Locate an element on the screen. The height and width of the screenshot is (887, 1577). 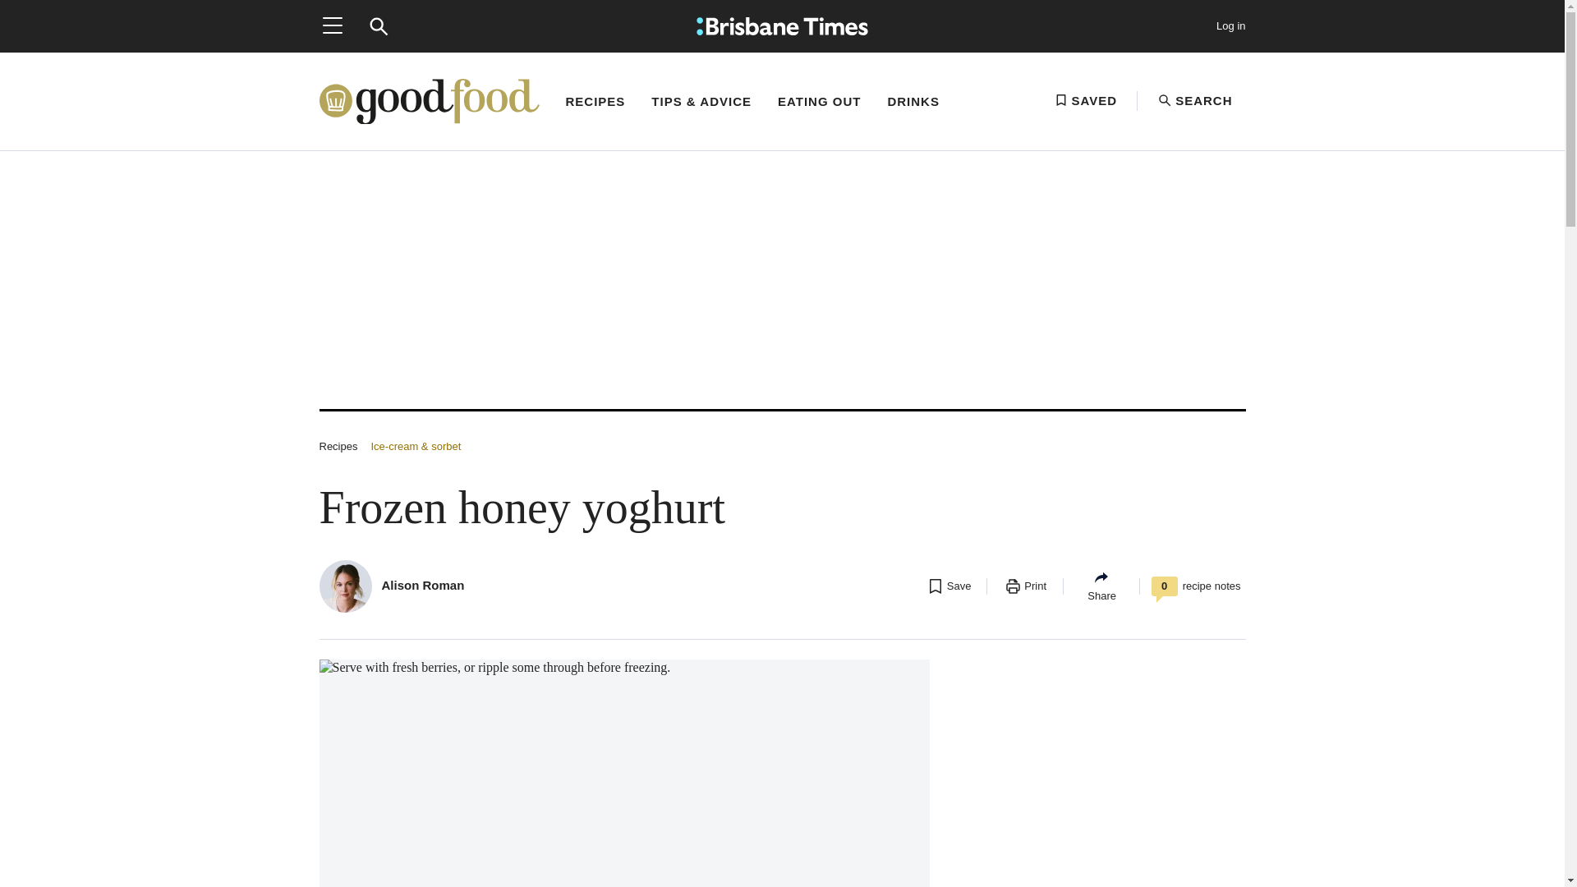
Recipes is located at coordinates (338, 445).